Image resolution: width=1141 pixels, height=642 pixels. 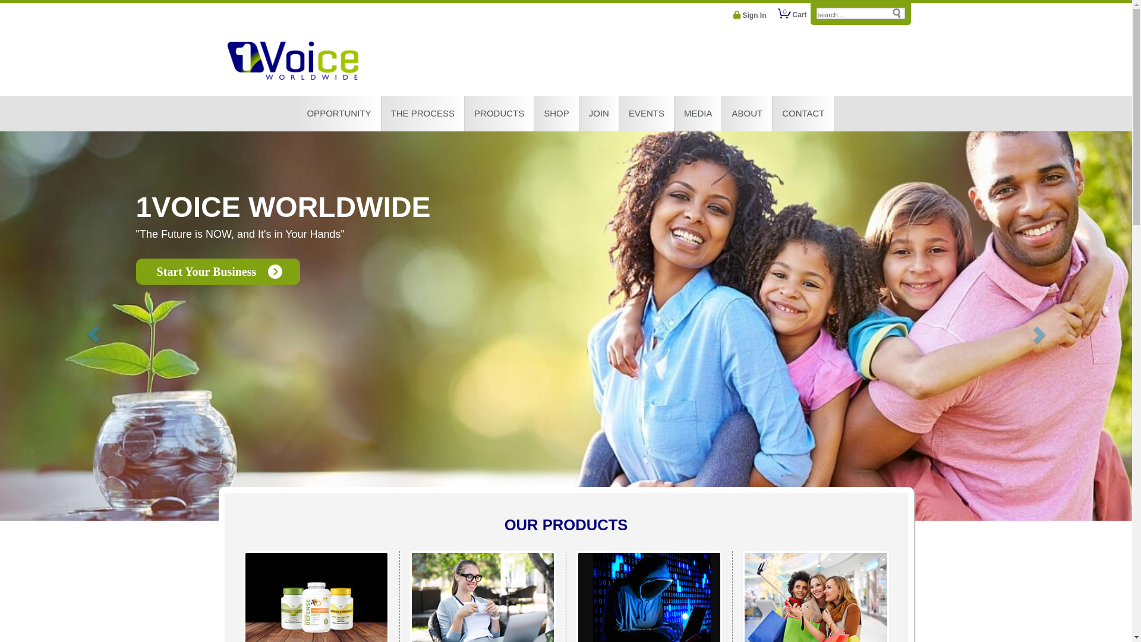 I want to click on Search, so click(x=904, y=15).